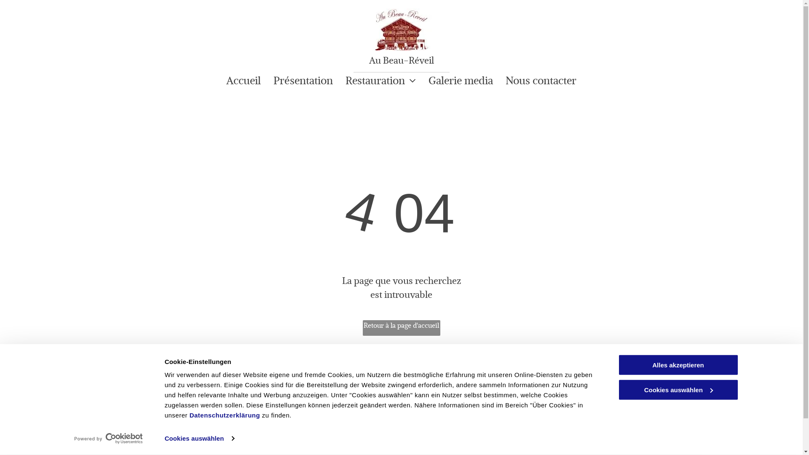 The width and height of the screenshot is (809, 455). What do you see at coordinates (678, 365) in the screenshot?
I see `Alles akzeptieren` at bounding box center [678, 365].